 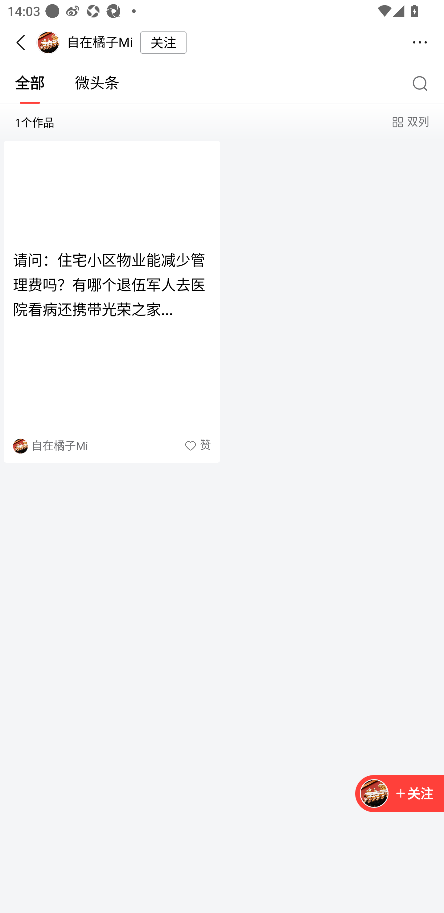 I want to click on 微头条, so click(x=97, y=83).